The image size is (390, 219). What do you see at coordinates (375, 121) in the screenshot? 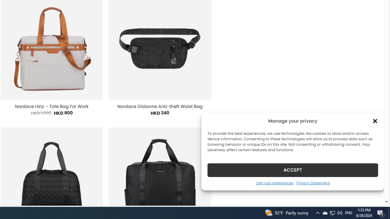
I see `Class: cmplz-close` at bounding box center [375, 121].